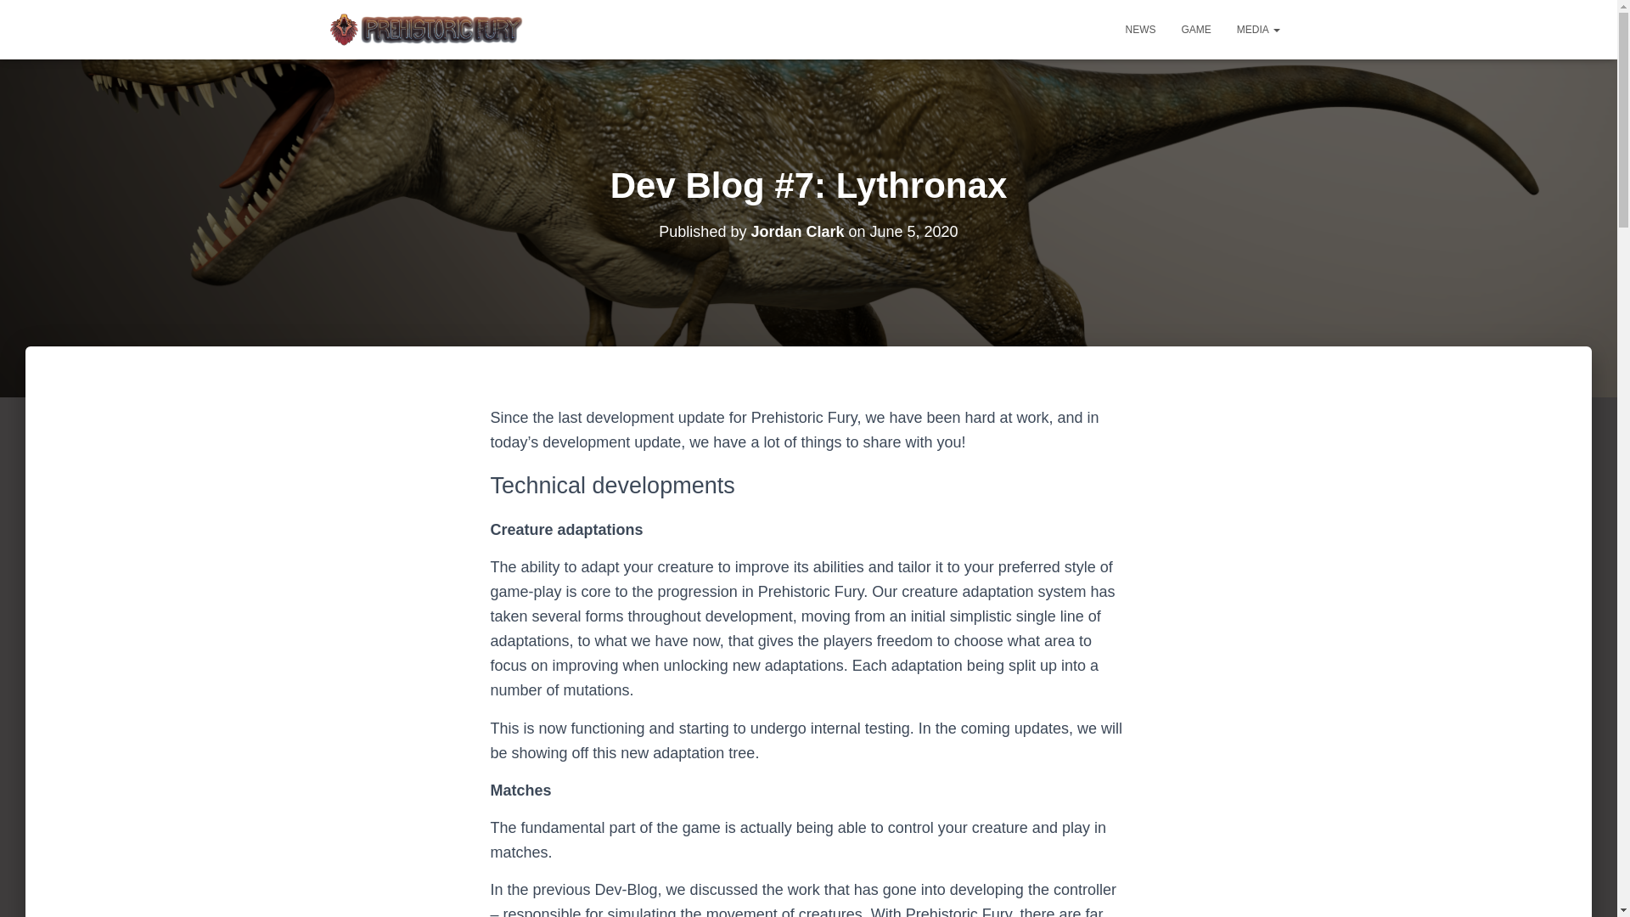  What do you see at coordinates (1139, 29) in the screenshot?
I see `NEWS` at bounding box center [1139, 29].